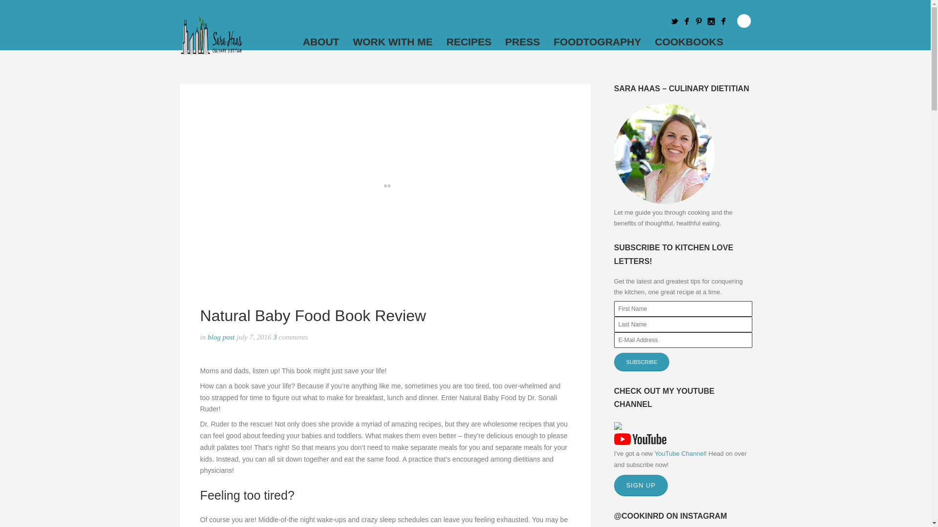 This screenshot has height=527, width=938. Describe the element at coordinates (687, 21) in the screenshot. I see `SaraHaasRDN` at that location.